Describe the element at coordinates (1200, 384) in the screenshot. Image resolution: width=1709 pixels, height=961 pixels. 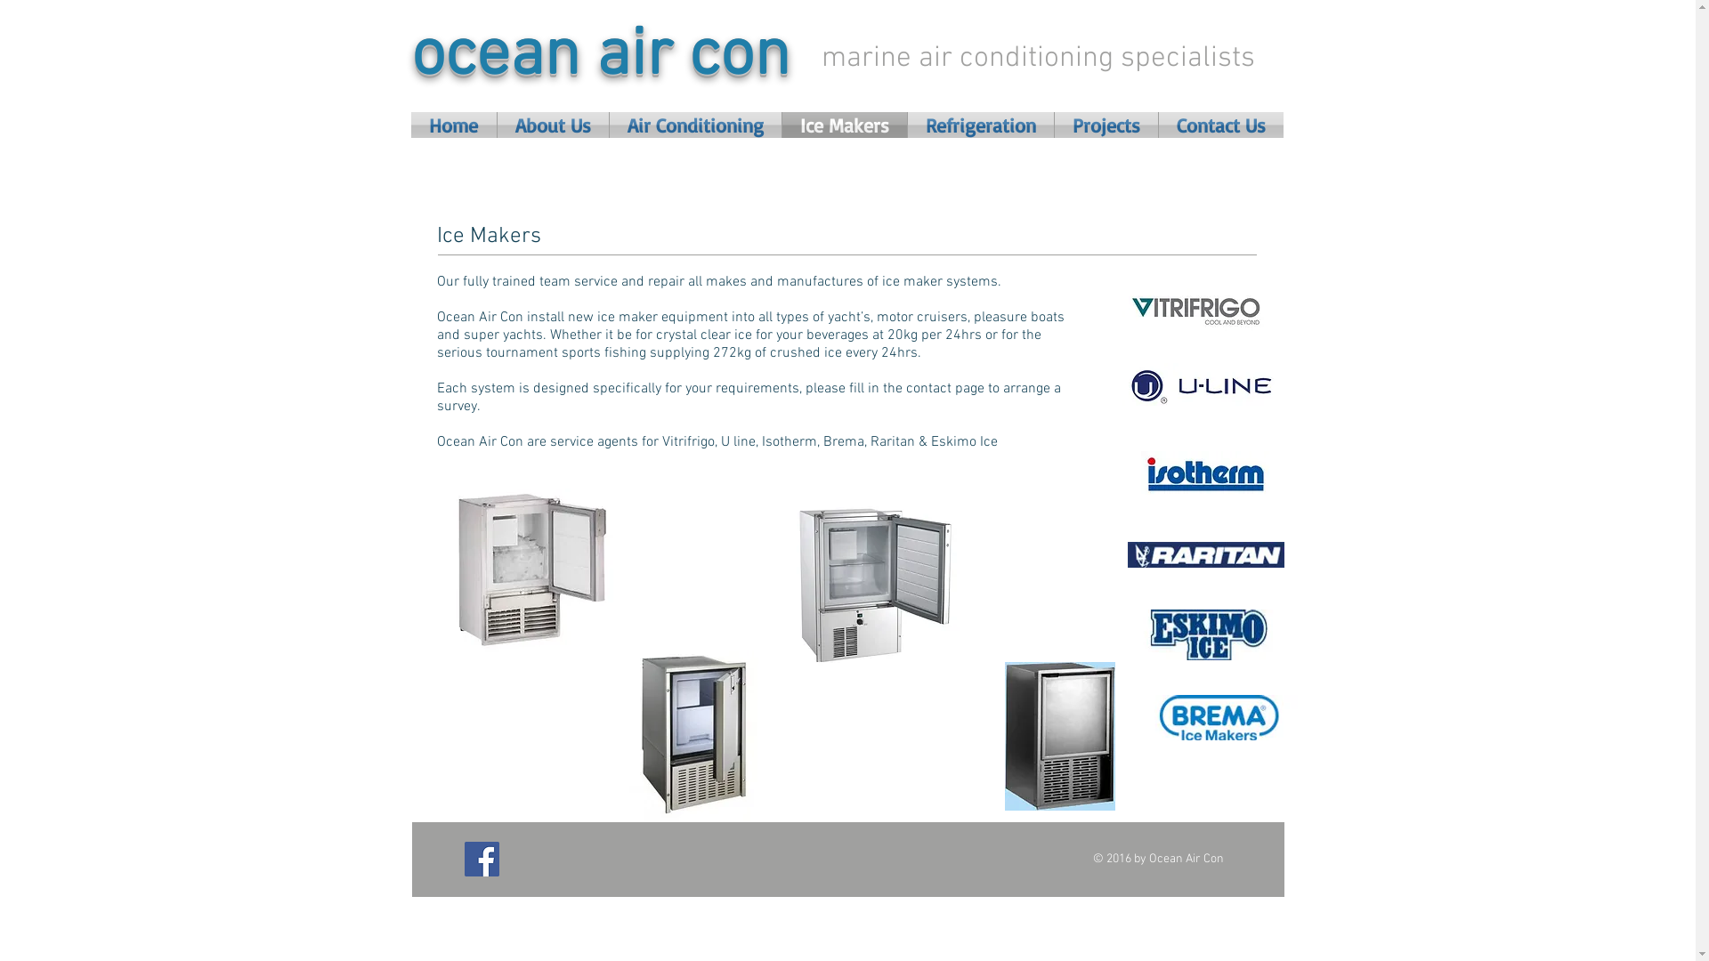
I see `U line 2.JPG` at that location.